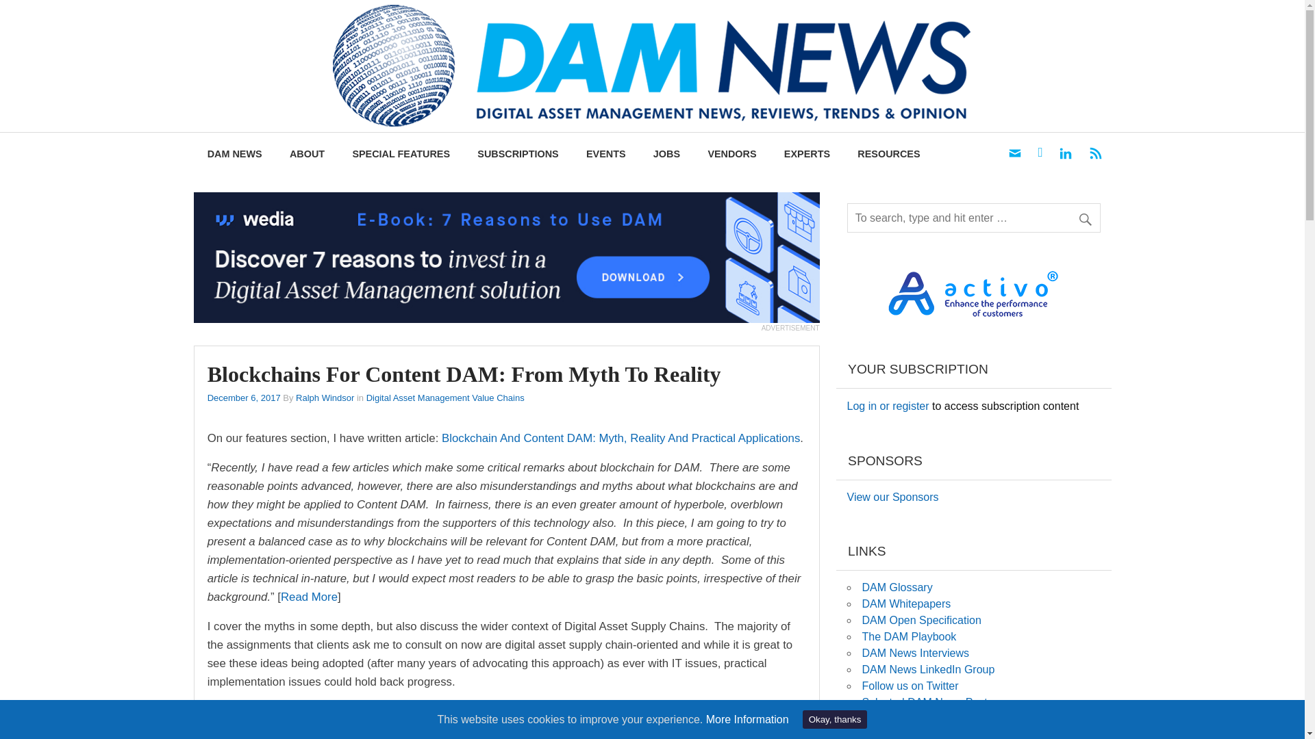 The width and height of the screenshot is (1315, 739). Describe the element at coordinates (244, 397) in the screenshot. I see `4:32 pm` at that location.